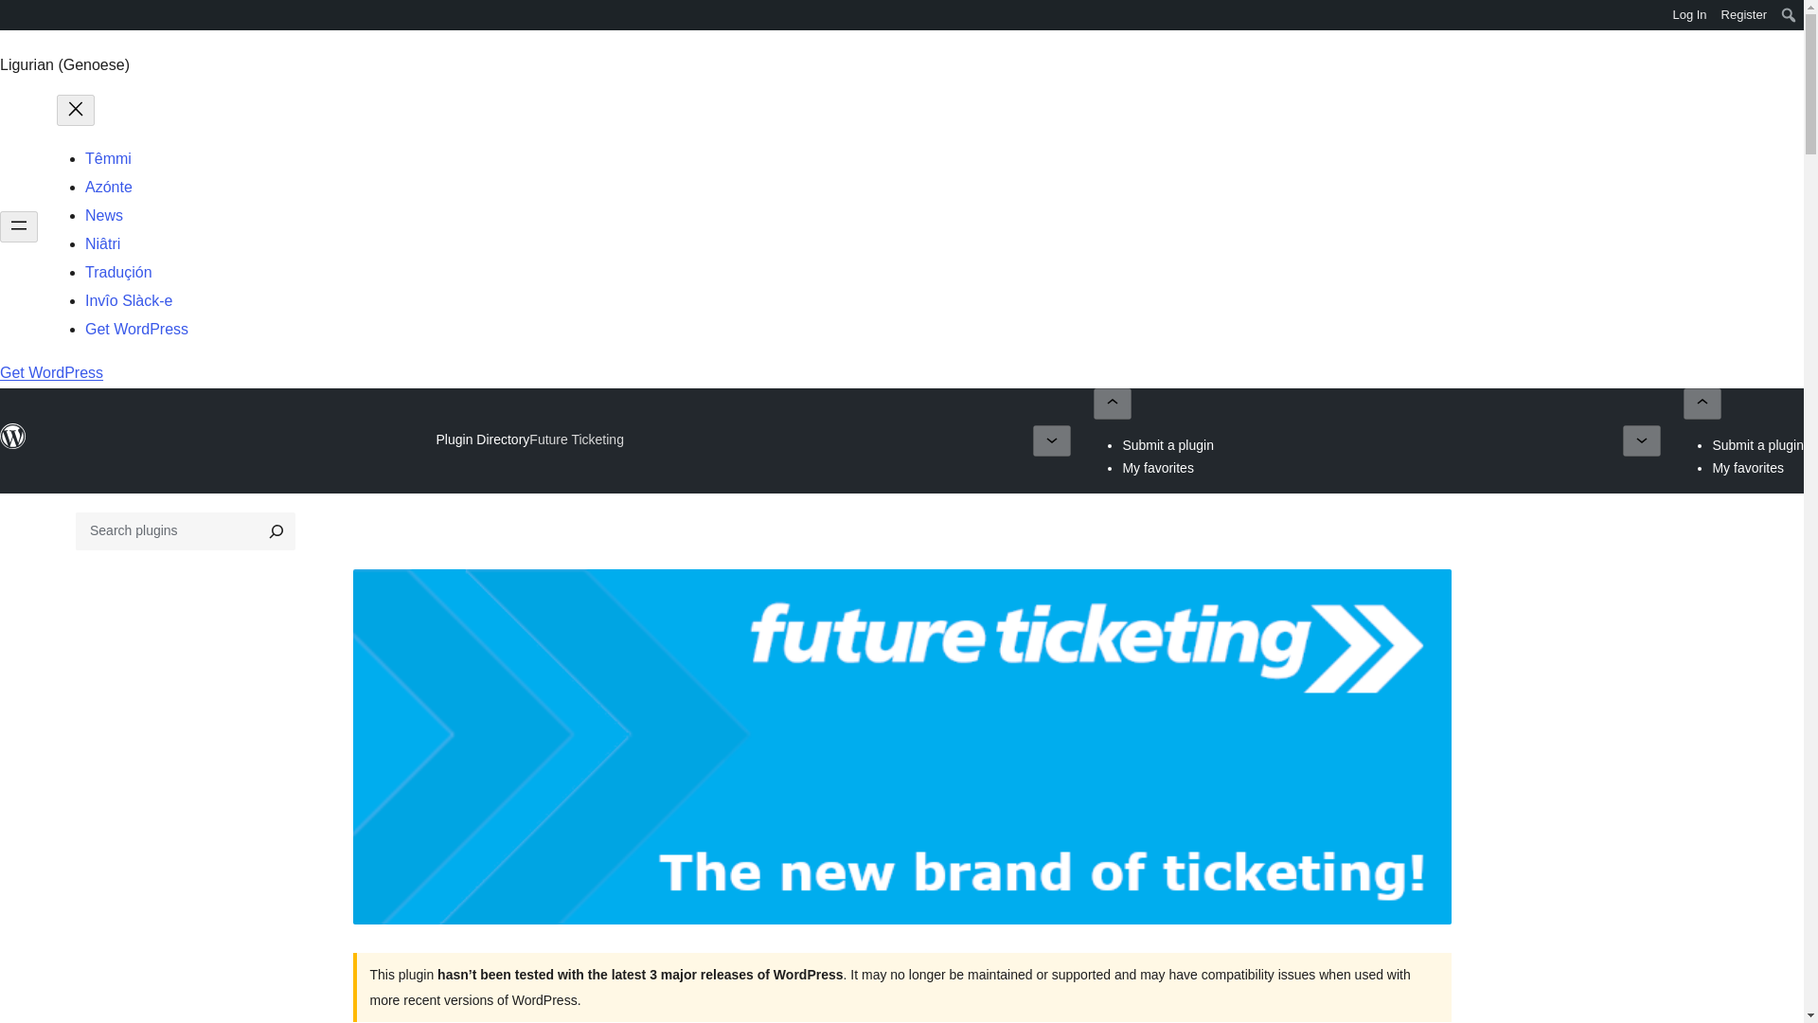  What do you see at coordinates (1167, 445) in the screenshot?
I see `Submit a plugin` at bounding box center [1167, 445].